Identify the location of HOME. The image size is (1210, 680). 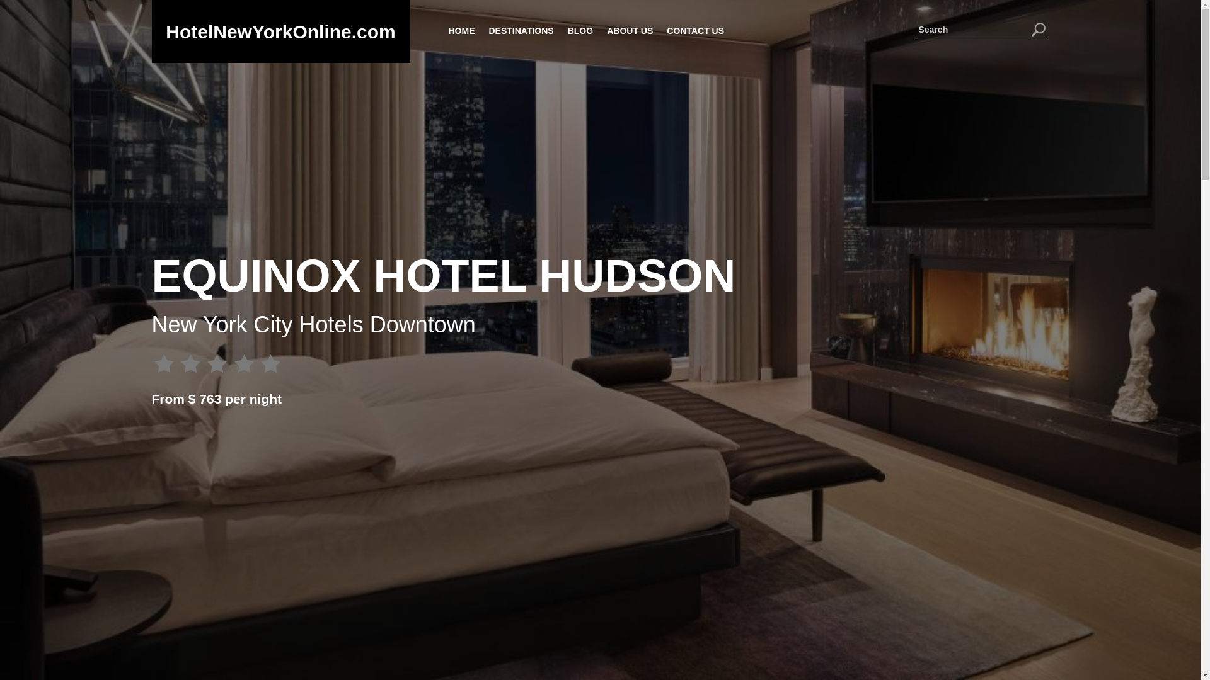
(461, 30).